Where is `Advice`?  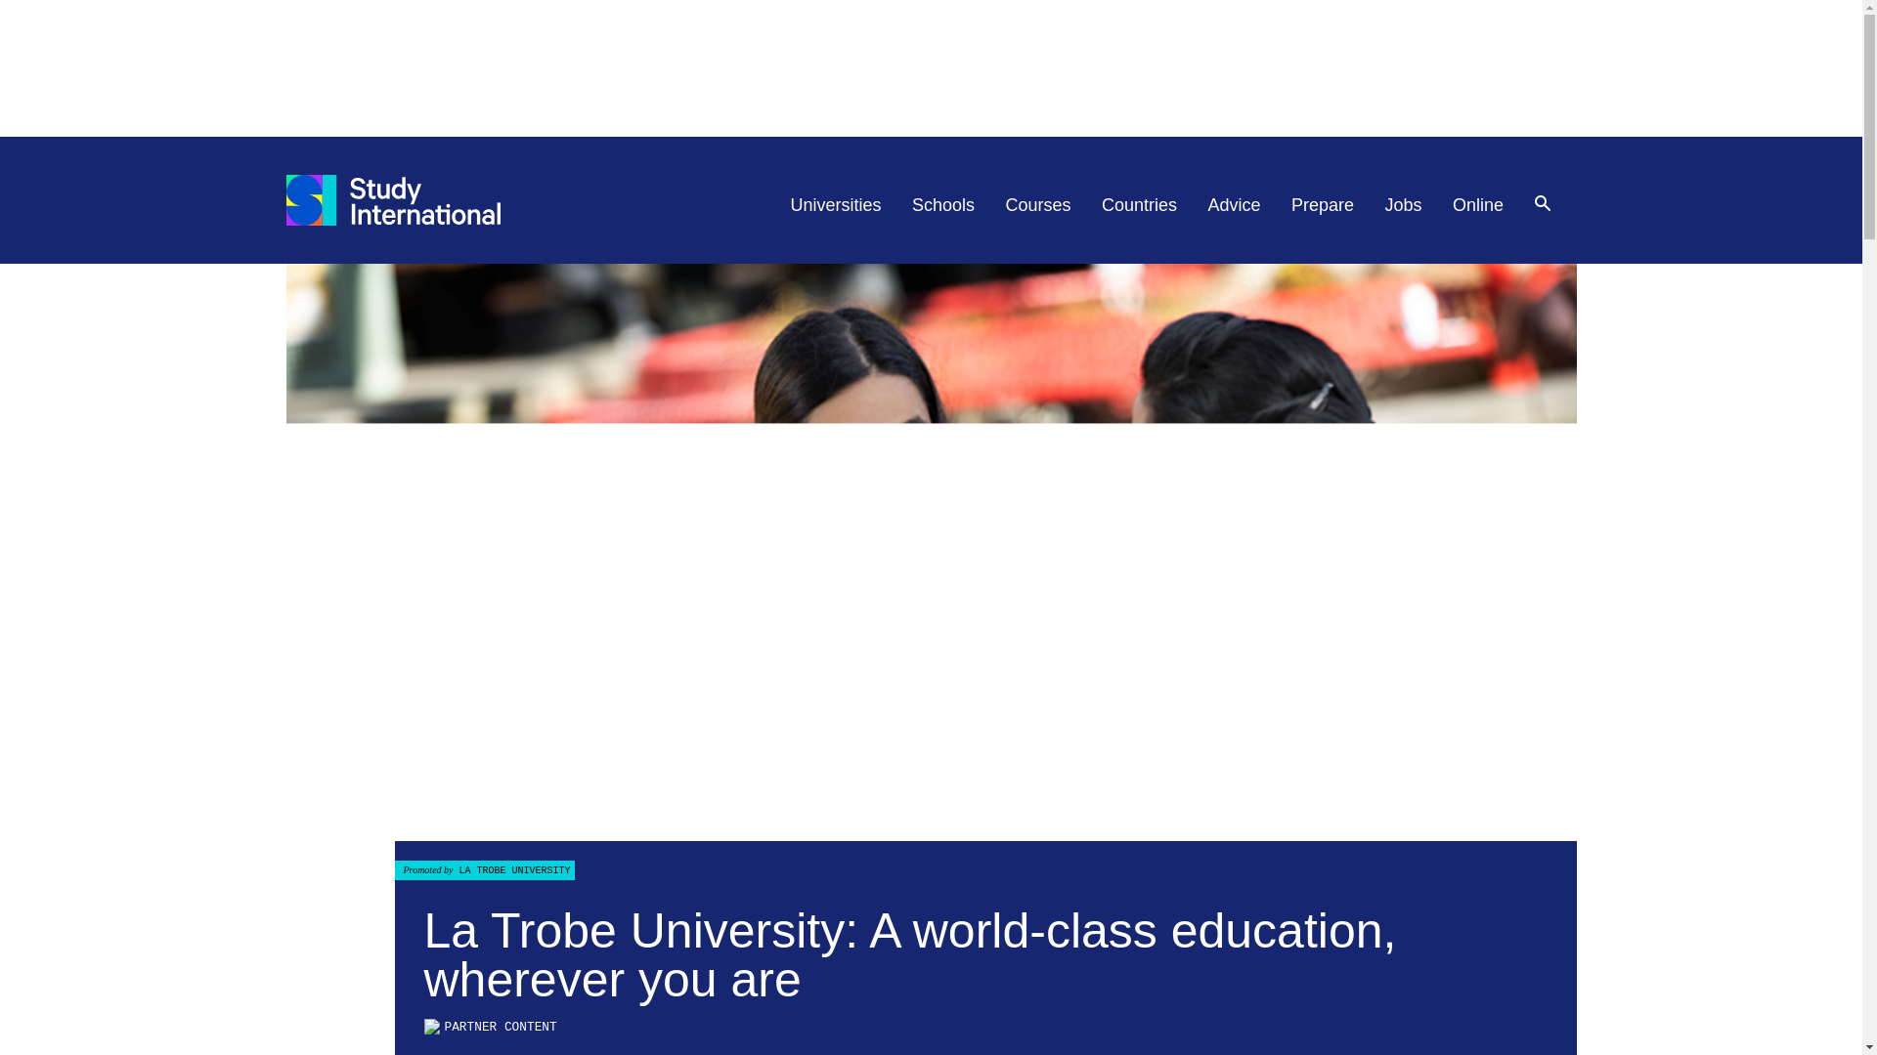 Advice is located at coordinates (1235, 205).